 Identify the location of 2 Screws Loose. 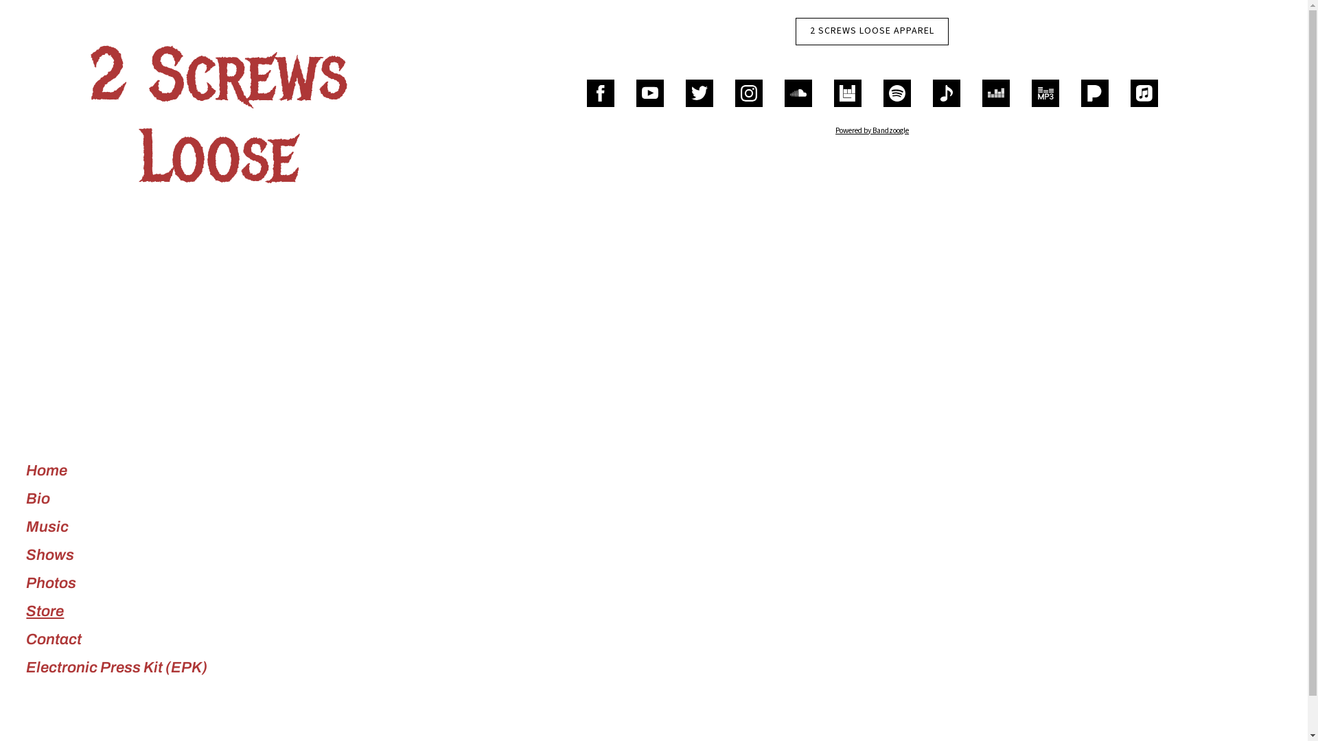
(218, 176).